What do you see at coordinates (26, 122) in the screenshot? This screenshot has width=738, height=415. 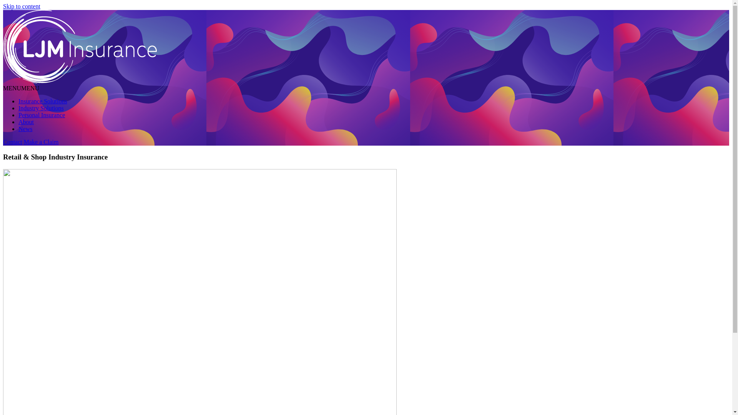 I see `About` at bounding box center [26, 122].